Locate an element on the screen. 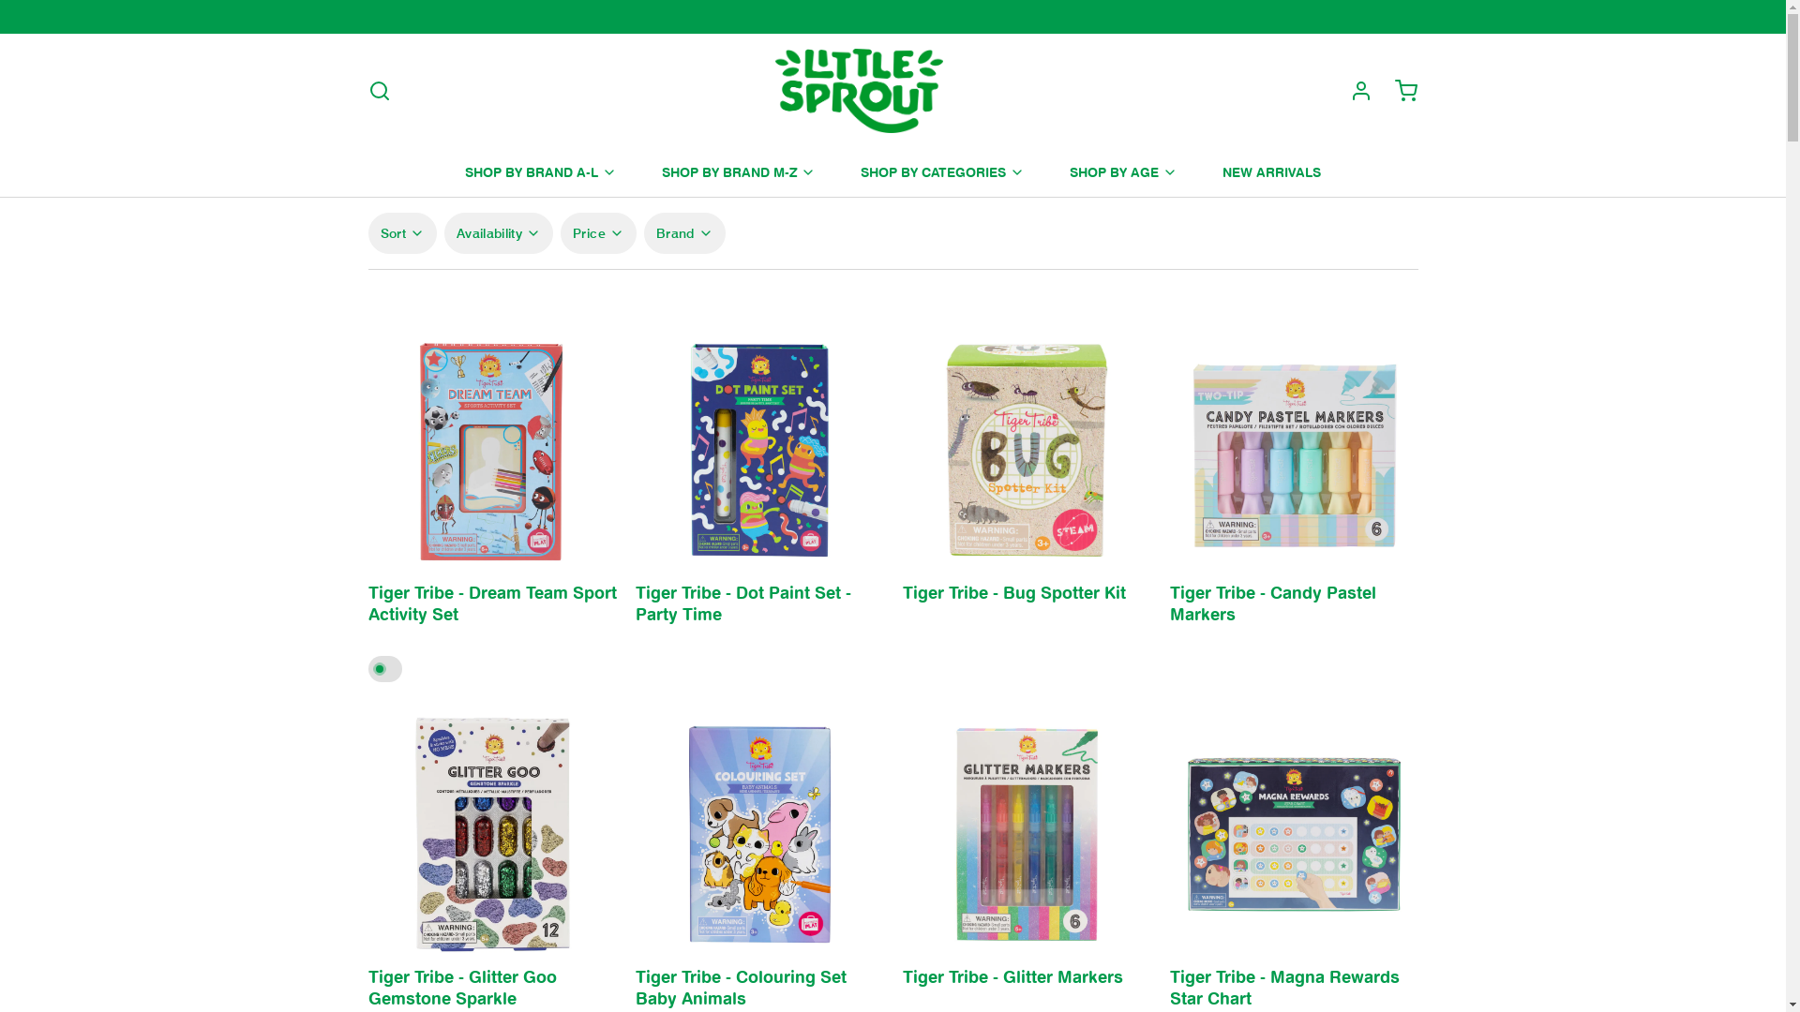 Image resolution: width=1800 pixels, height=1012 pixels. Little Sprout - Read Play Learn is located at coordinates (859, 91).